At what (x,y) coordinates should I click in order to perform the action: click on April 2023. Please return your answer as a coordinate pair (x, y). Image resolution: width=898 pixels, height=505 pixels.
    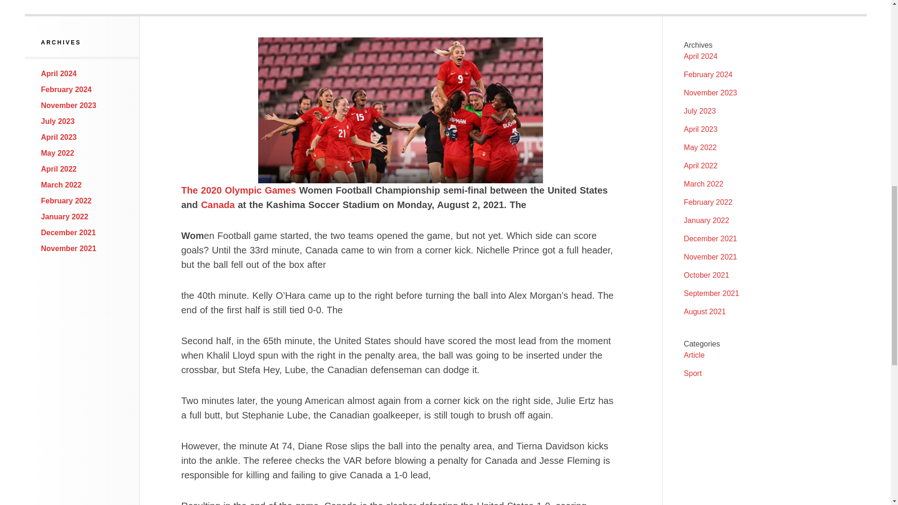
    Looking at the image, I should click on (701, 129).